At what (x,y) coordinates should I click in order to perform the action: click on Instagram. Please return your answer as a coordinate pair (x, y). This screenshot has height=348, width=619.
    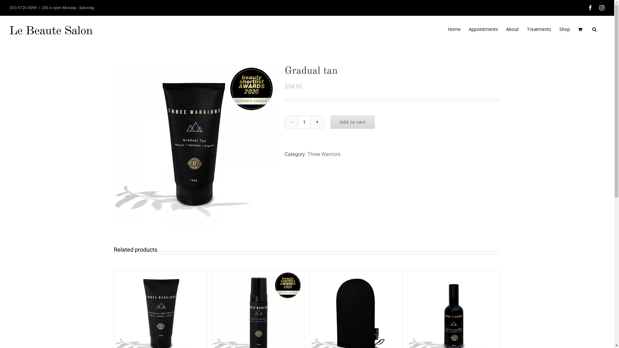
    Looking at the image, I should click on (602, 8).